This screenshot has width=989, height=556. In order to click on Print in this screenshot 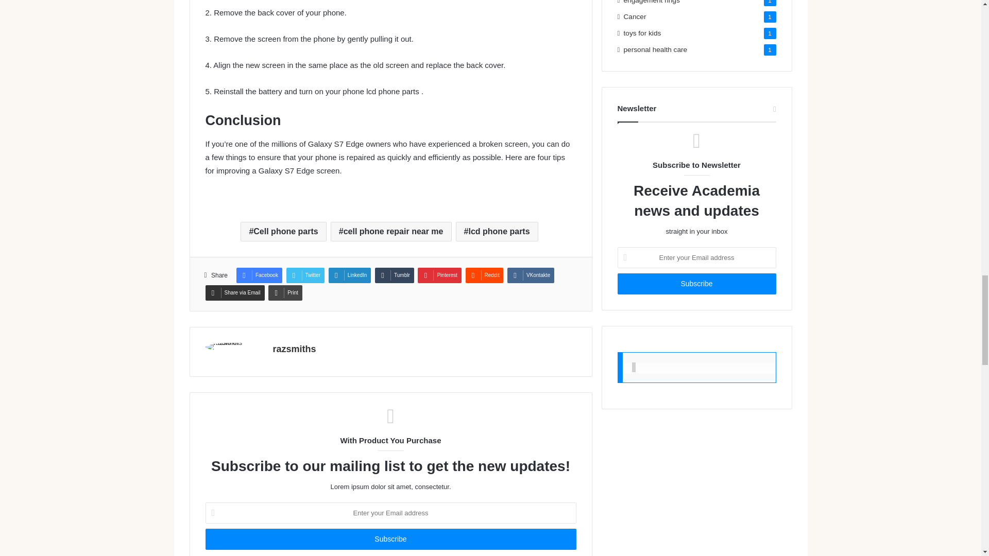, I will do `click(285, 293)`.